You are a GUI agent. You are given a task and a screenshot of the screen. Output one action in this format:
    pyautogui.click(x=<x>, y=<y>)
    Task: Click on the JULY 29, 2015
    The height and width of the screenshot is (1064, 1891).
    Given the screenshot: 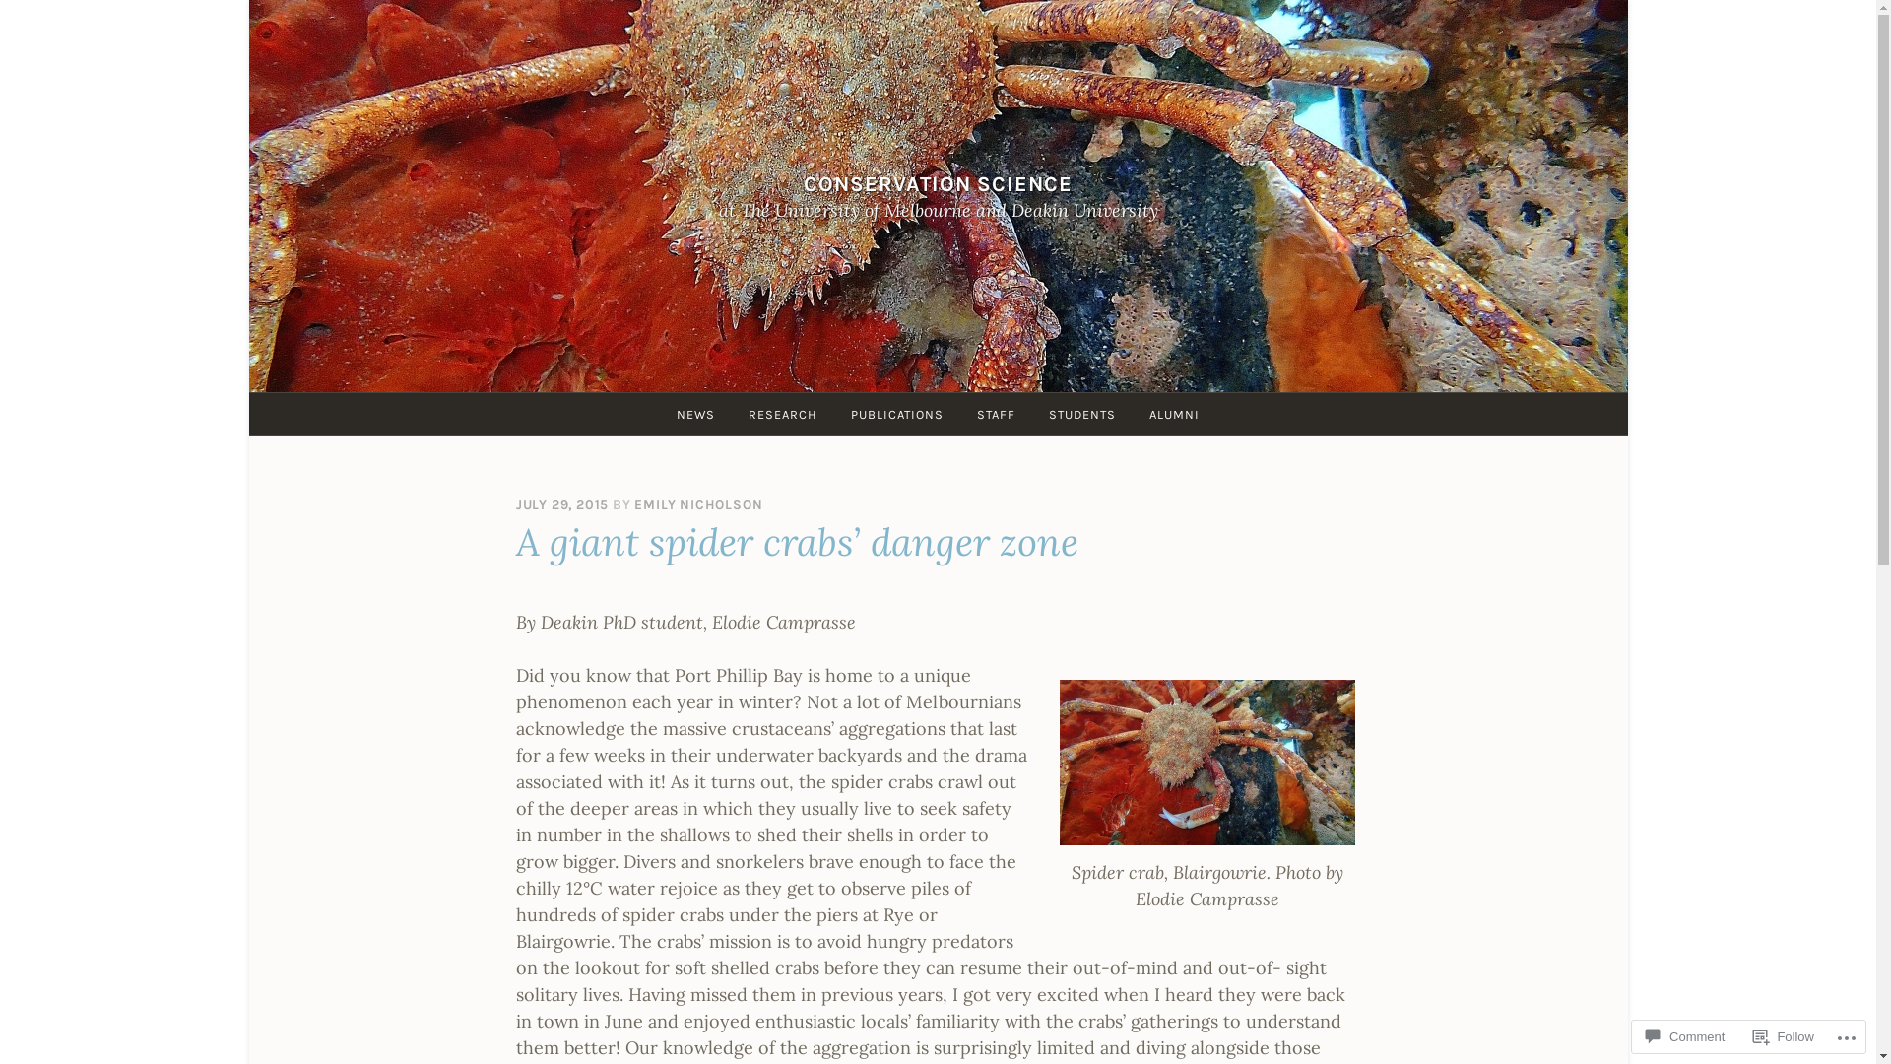 What is the action you would take?
    pyautogui.click(x=562, y=504)
    